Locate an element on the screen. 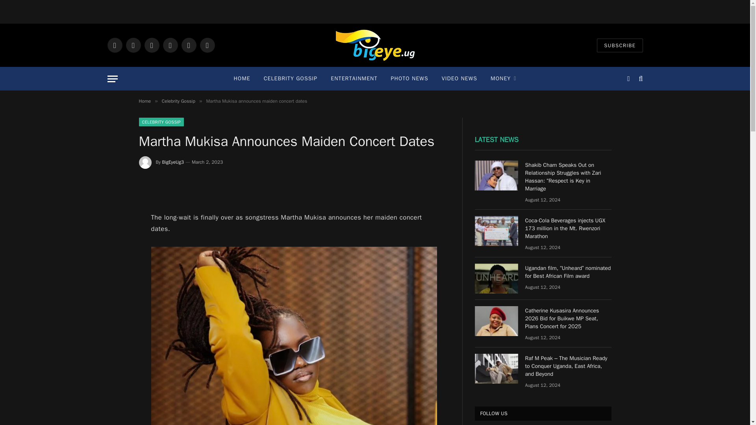  Home is located at coordinates (144, 101).